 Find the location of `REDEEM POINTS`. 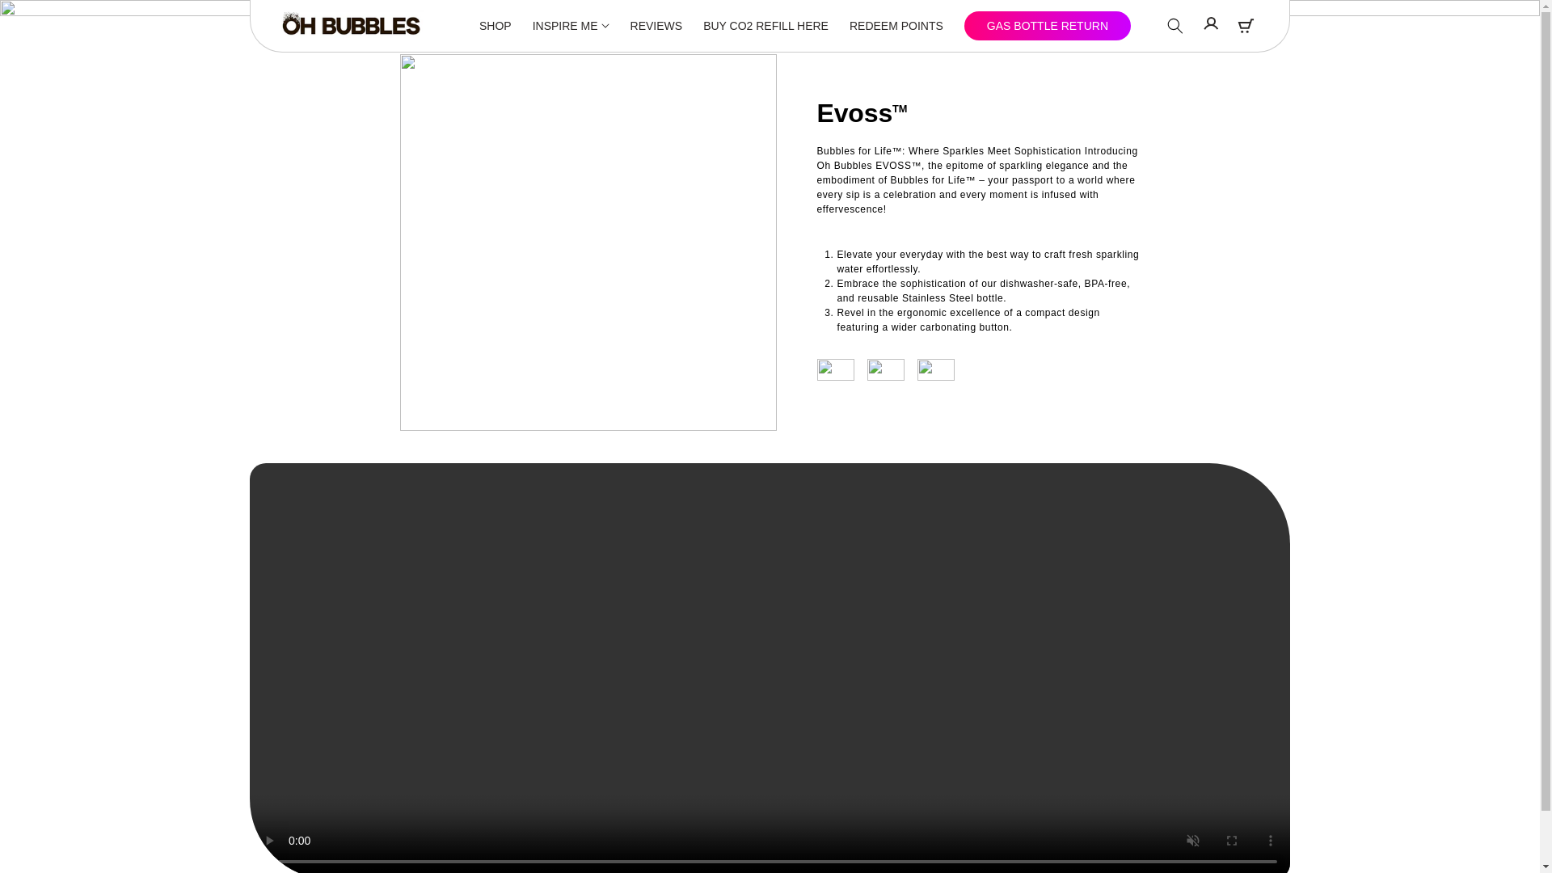

REDEEM POINTS is located at coordinates (896, 26).